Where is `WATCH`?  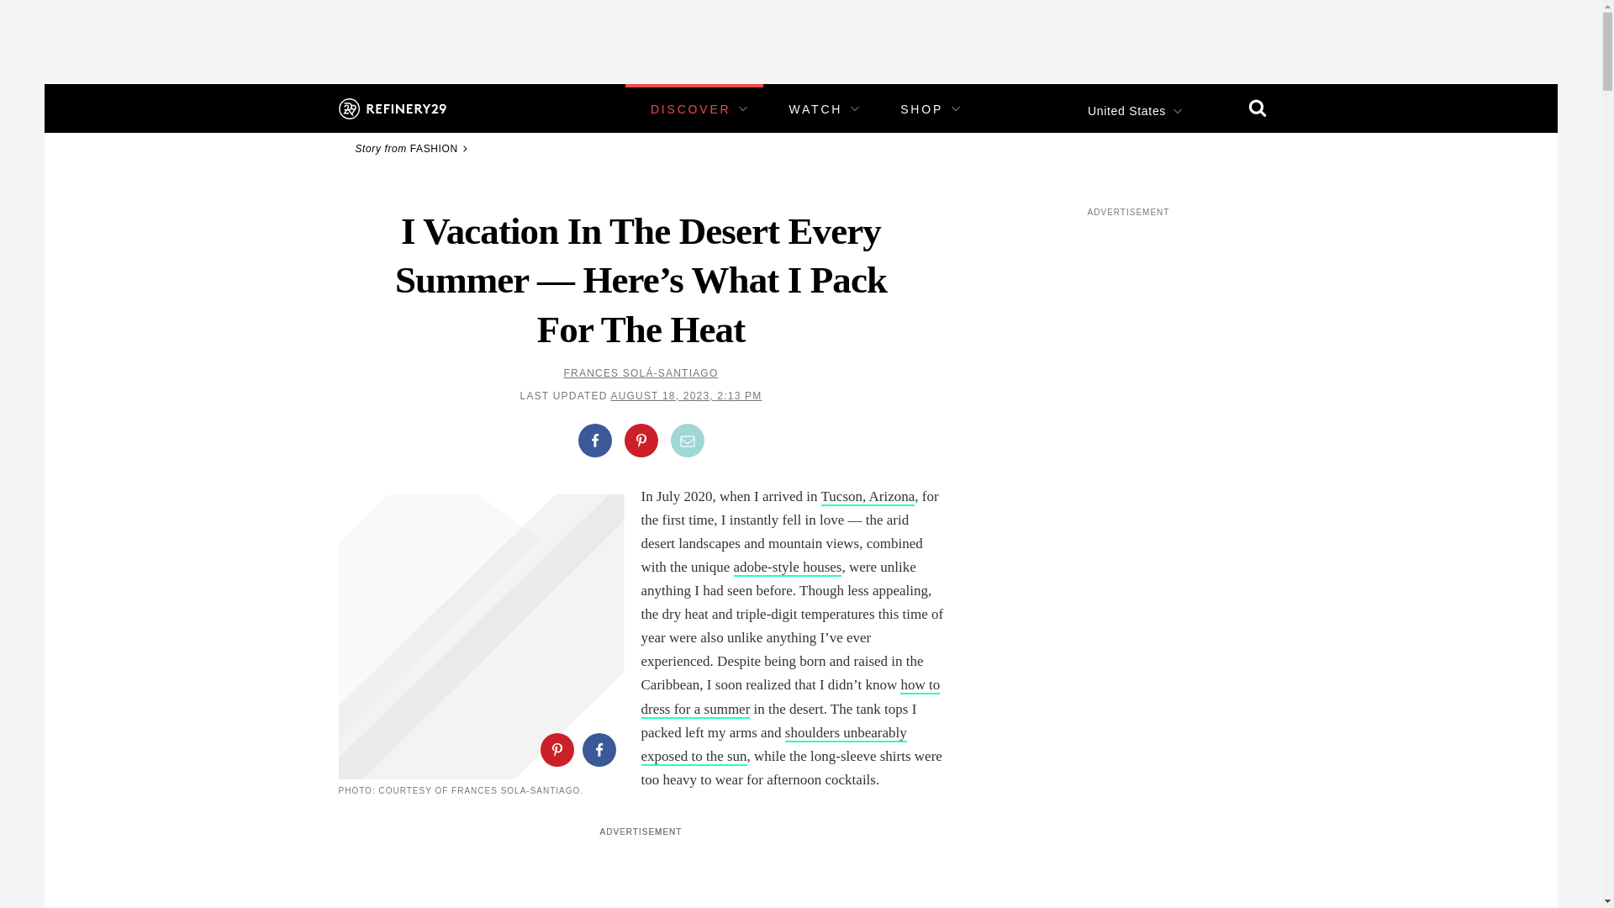 WATCH is located at coordinates (815, 109).